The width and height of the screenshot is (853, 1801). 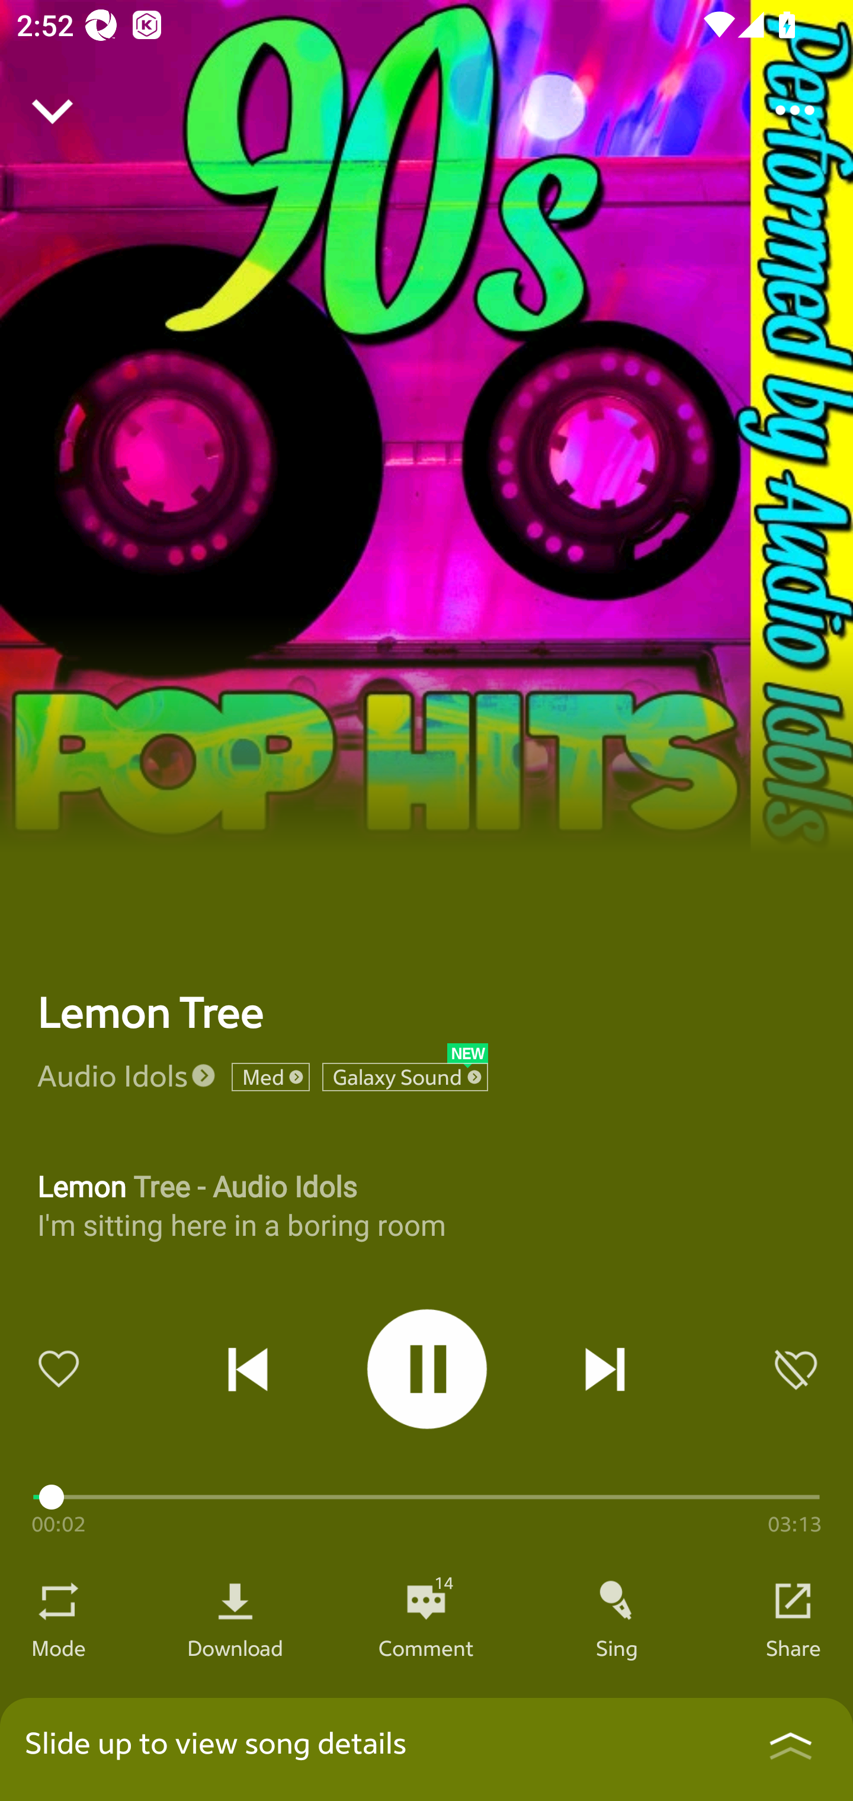 I want to click on 14, so click(x=426, y=1601).